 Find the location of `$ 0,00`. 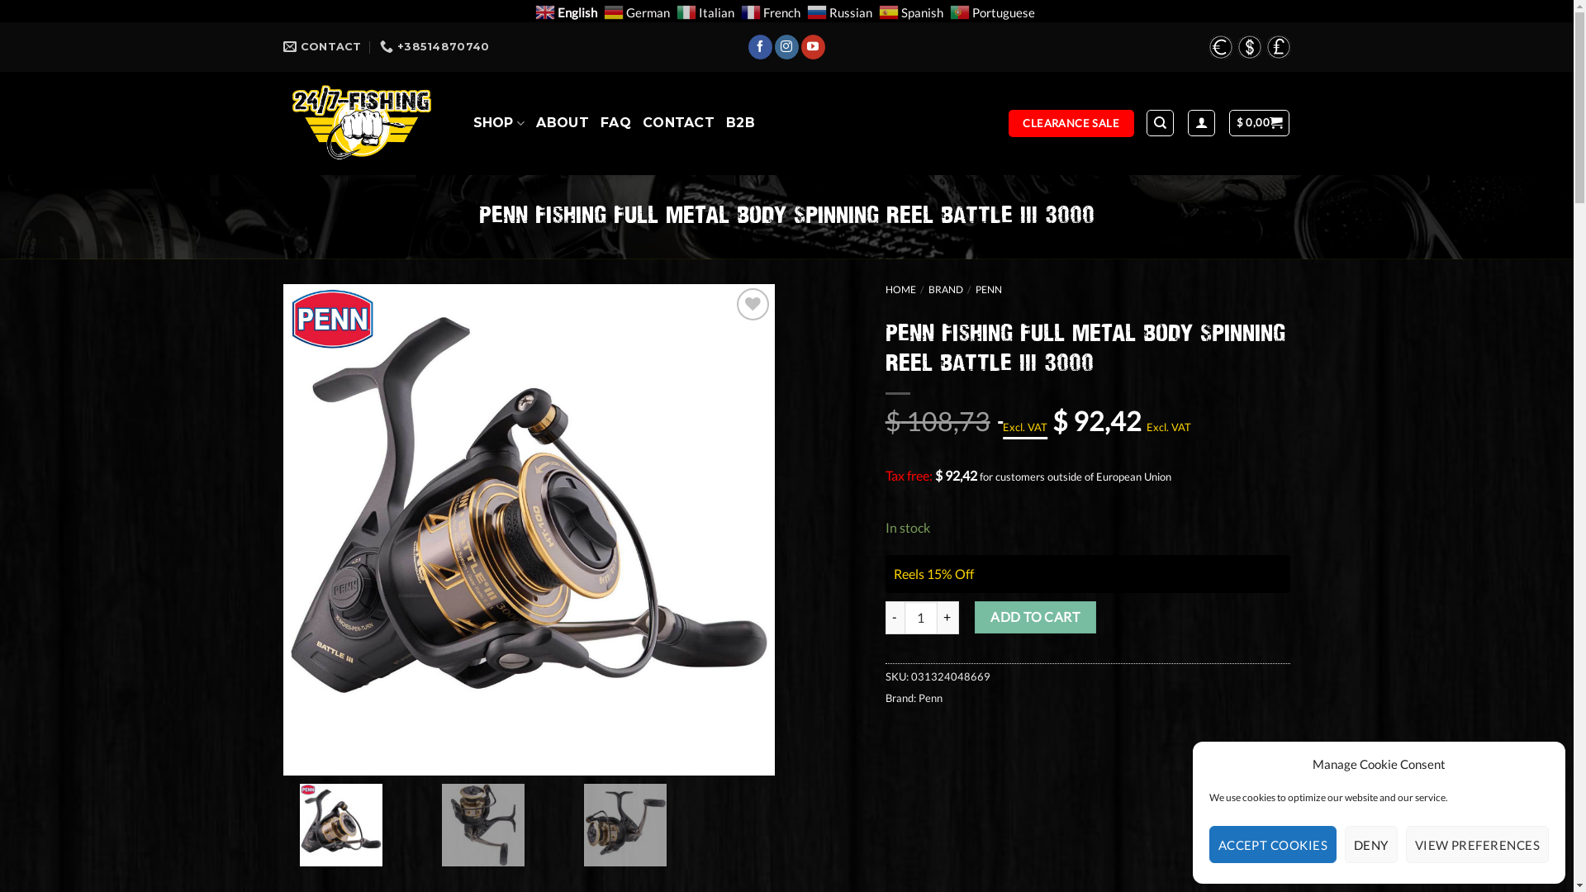

$ 0,00 is located at coordinates (1259, 123).